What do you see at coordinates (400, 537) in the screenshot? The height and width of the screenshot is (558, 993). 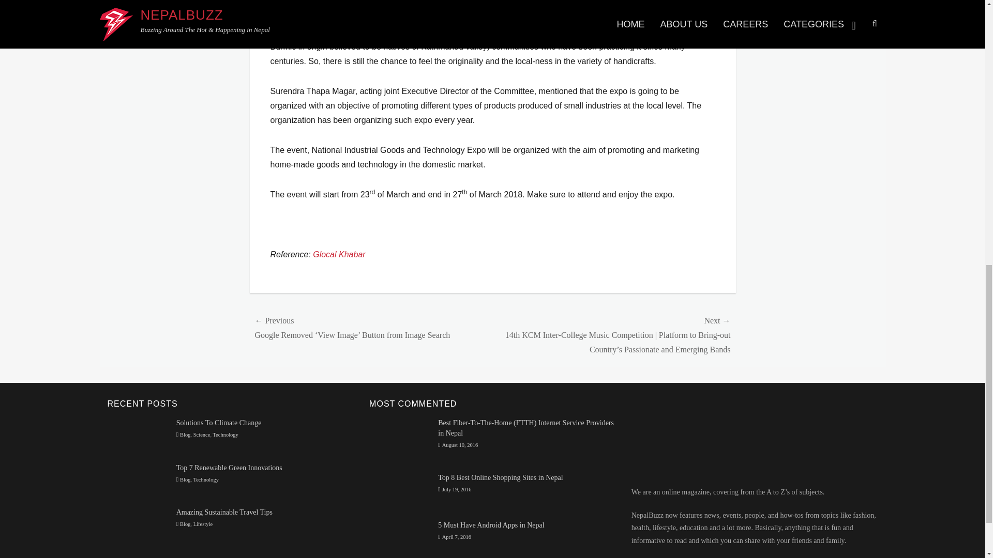 I see `5 Must Have Android Apps in Nepal` at bounding box center [400, 537].